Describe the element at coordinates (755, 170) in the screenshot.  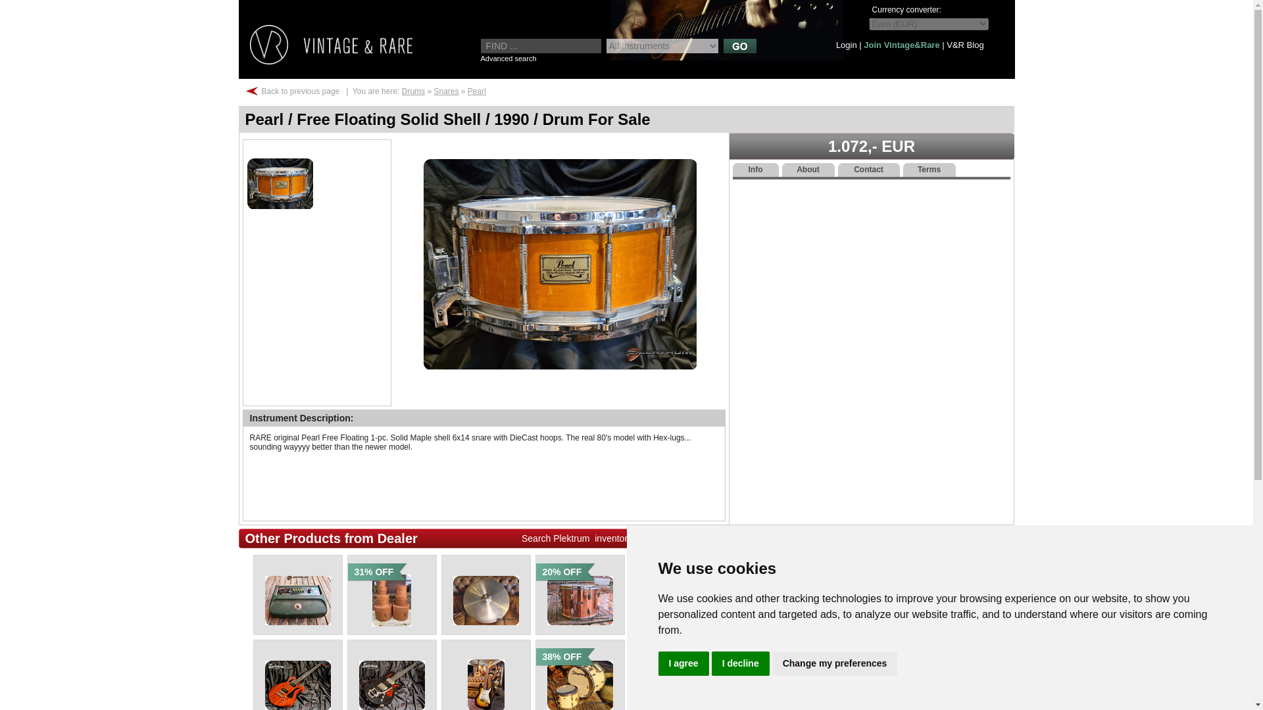
I see `Info` at that location.